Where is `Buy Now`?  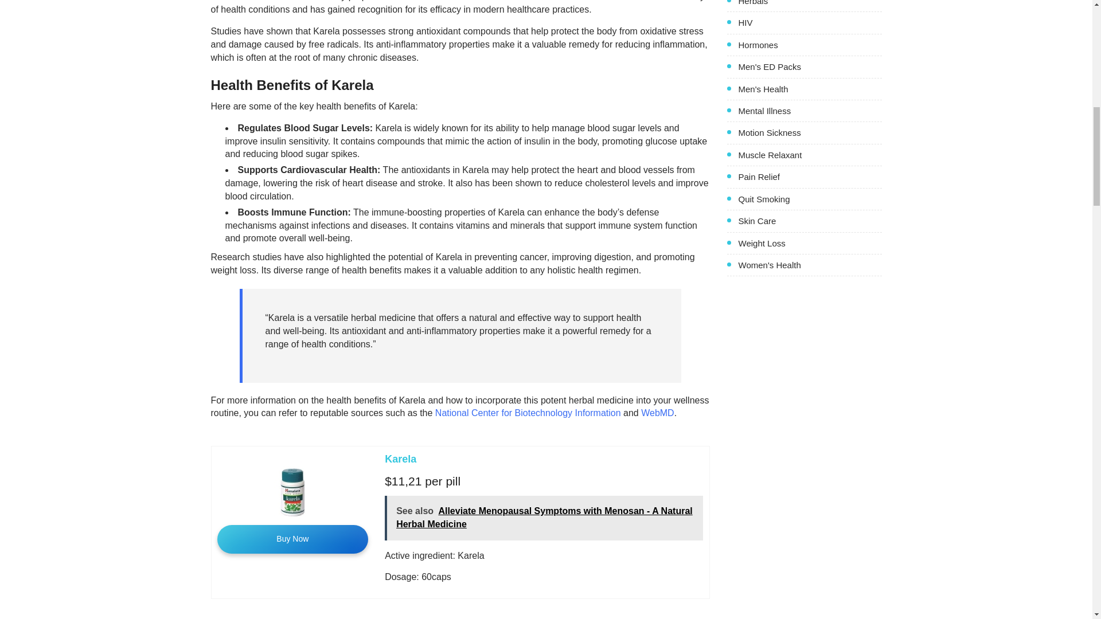
Buy Now is located at coordinates (292, 539).